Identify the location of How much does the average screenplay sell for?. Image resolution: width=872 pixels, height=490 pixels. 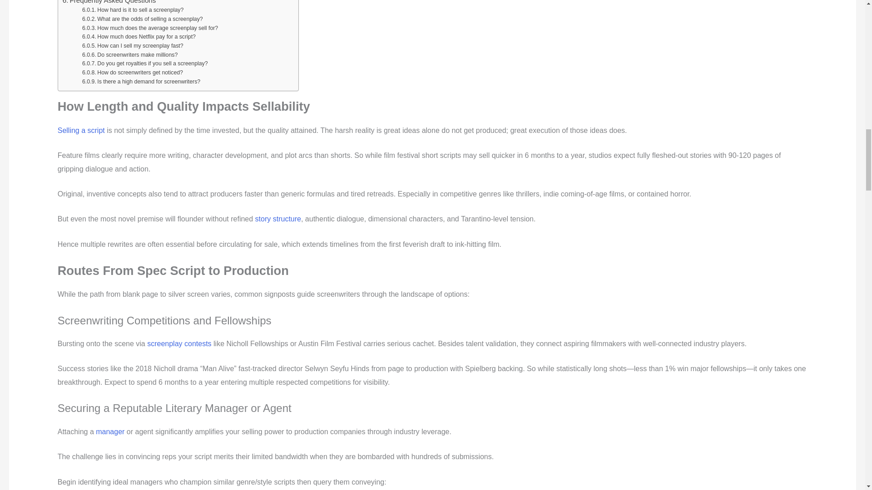
(150, 28).